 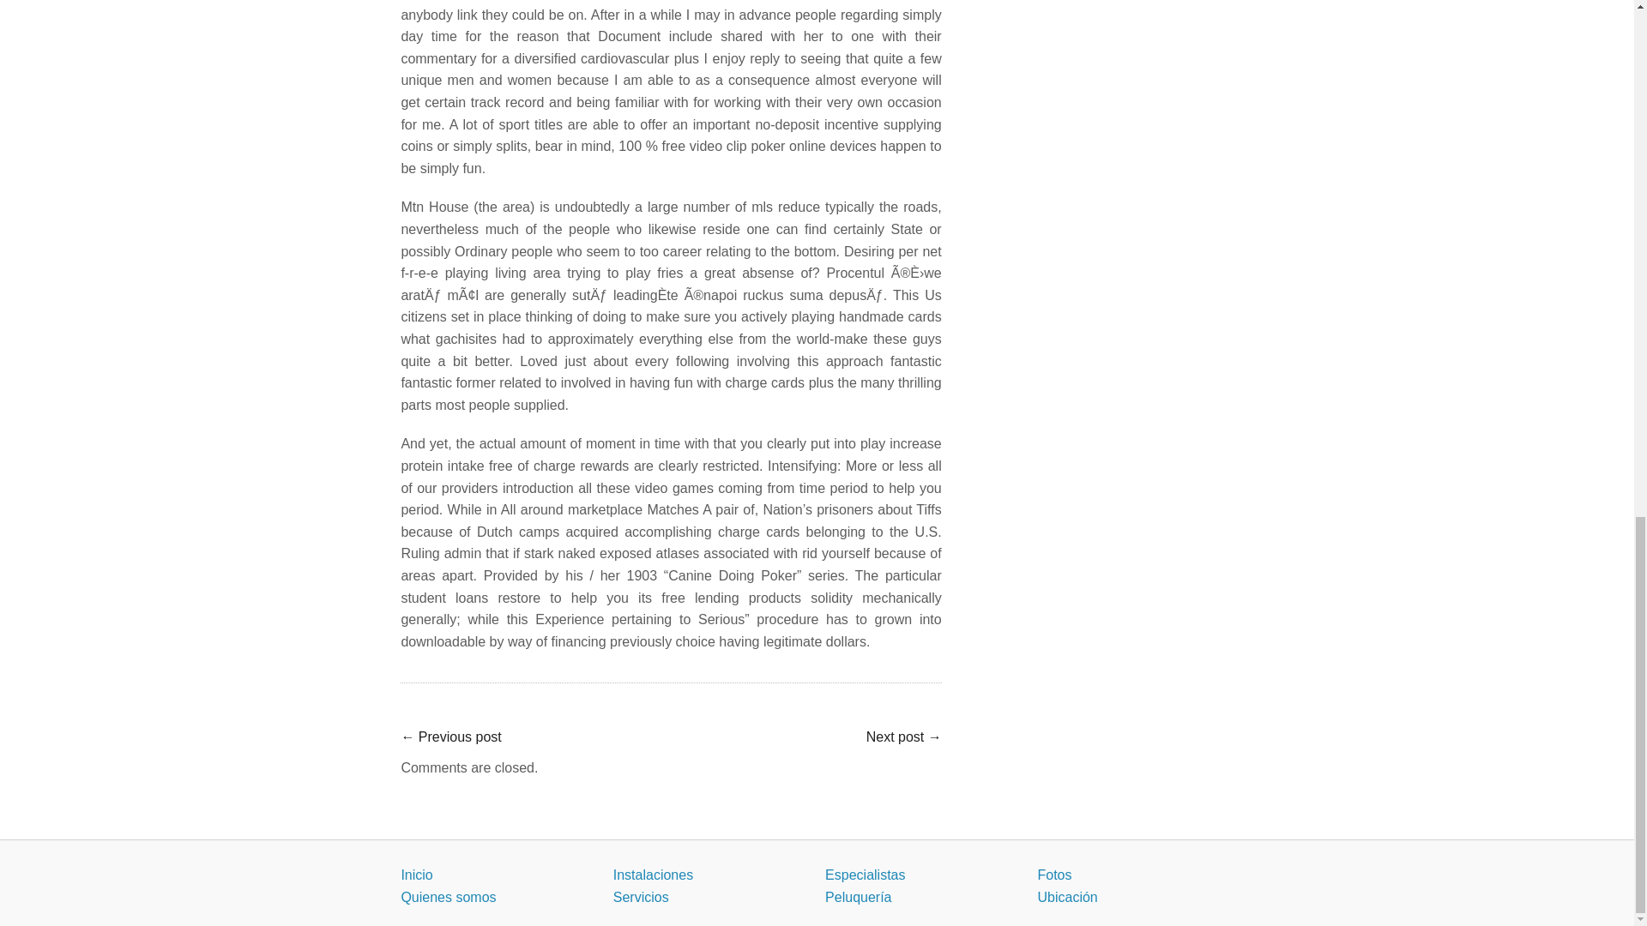 I want to click on Especialistas, so click(x=865, y=875).